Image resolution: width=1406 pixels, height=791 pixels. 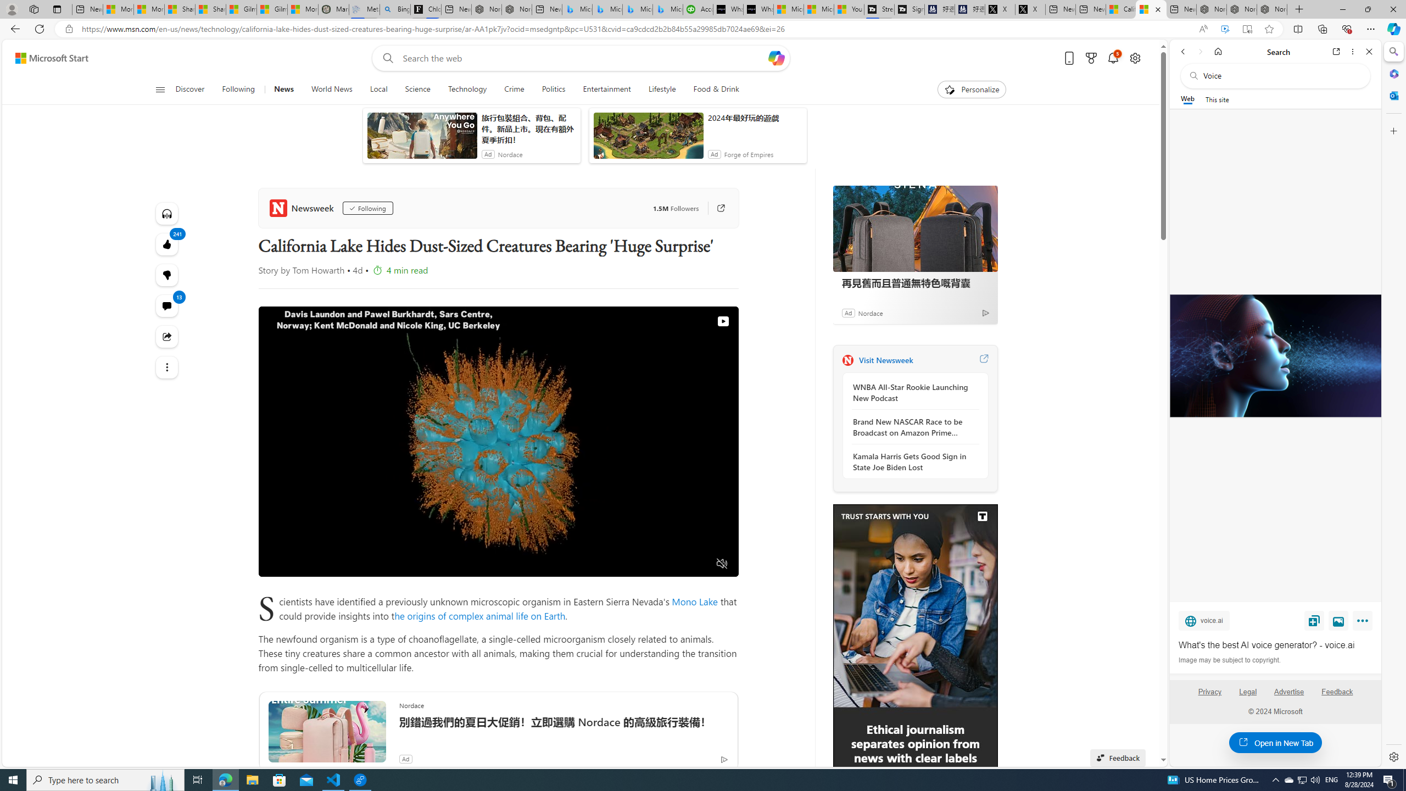 I want to click on View on Watch View on Watch, so click(x=698, y=321).